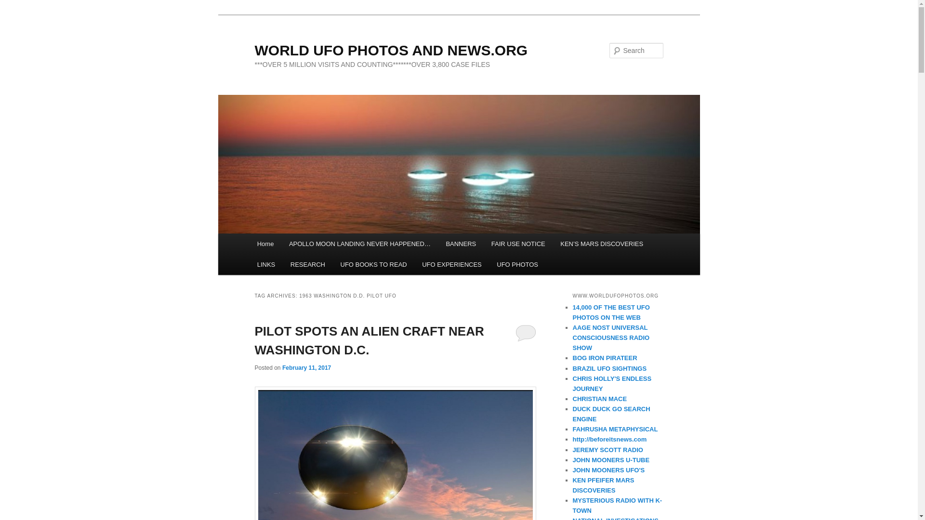 Image resolution: width=925 pixels, height=520 pixels. What do you see at coordinates (615, 518) in the screenshot?
I see `LEADING UFO ORGANIZATION` at bounding box center [615, 518].